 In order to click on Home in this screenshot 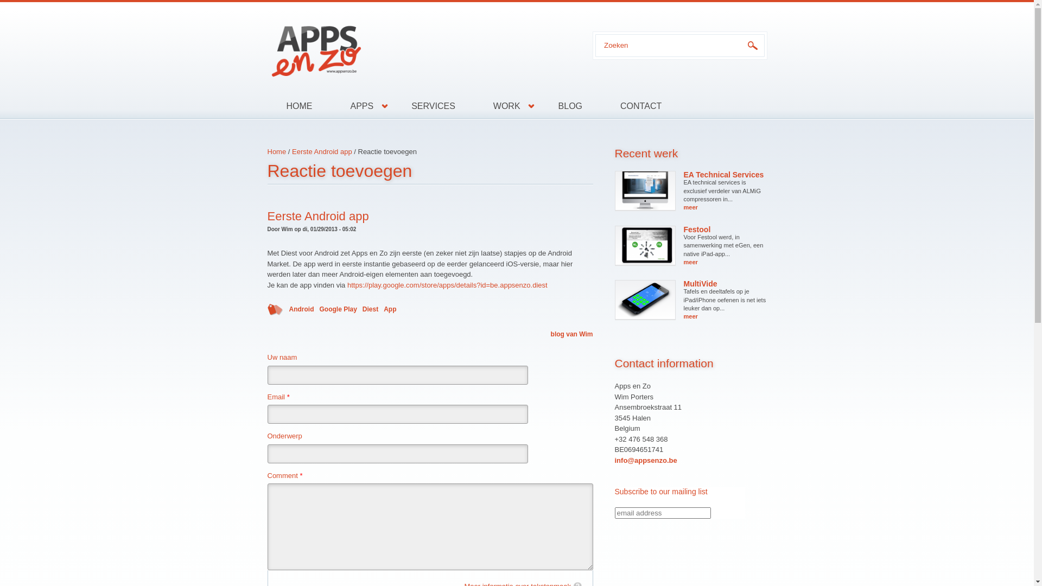, I will do `click(419, 48)`.